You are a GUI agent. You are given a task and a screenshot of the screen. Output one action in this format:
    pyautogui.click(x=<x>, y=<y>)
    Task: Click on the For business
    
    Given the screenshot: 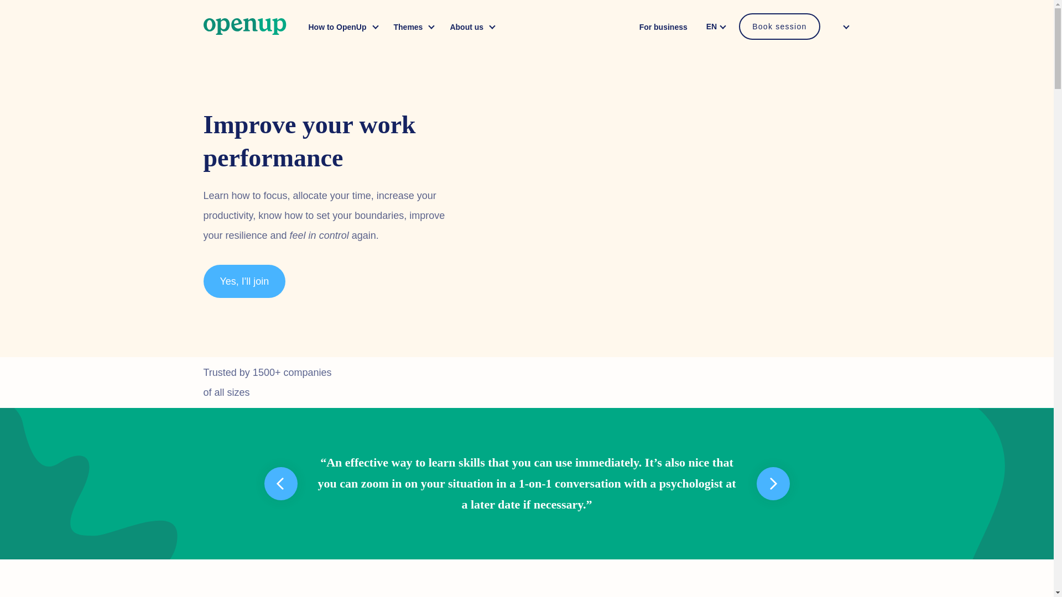 What is the action you would take?
    pyautogui.click(x=663, y=27)
    